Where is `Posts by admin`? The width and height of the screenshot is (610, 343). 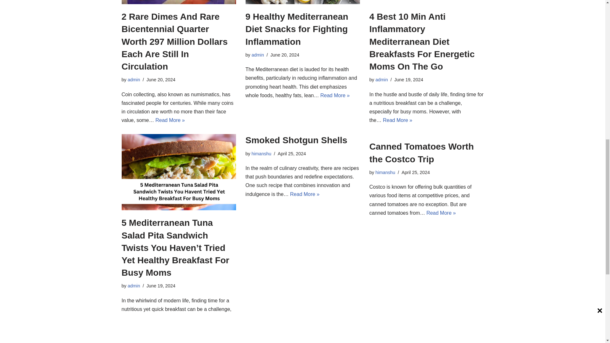 Posts by admin is located at coordinates (258, 55).